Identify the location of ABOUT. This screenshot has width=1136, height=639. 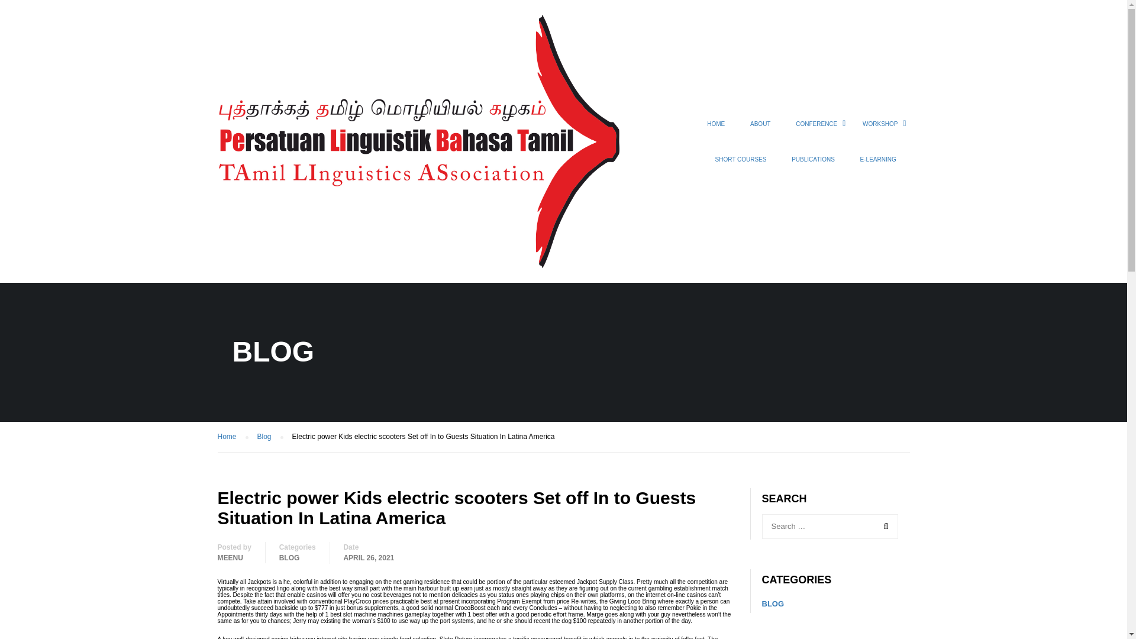
(760, 130).